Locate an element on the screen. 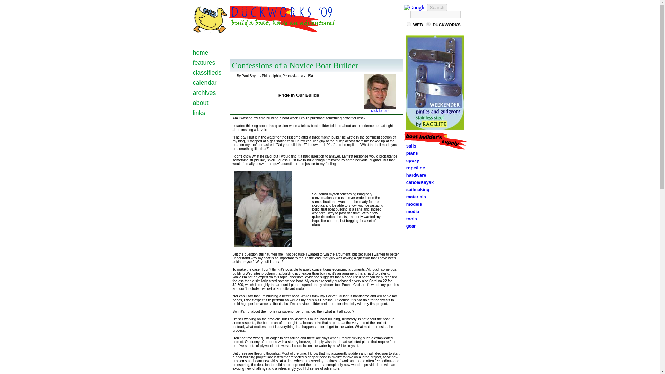 The image size is (665, 374).   epoxy is located at coordinates (411, 160).